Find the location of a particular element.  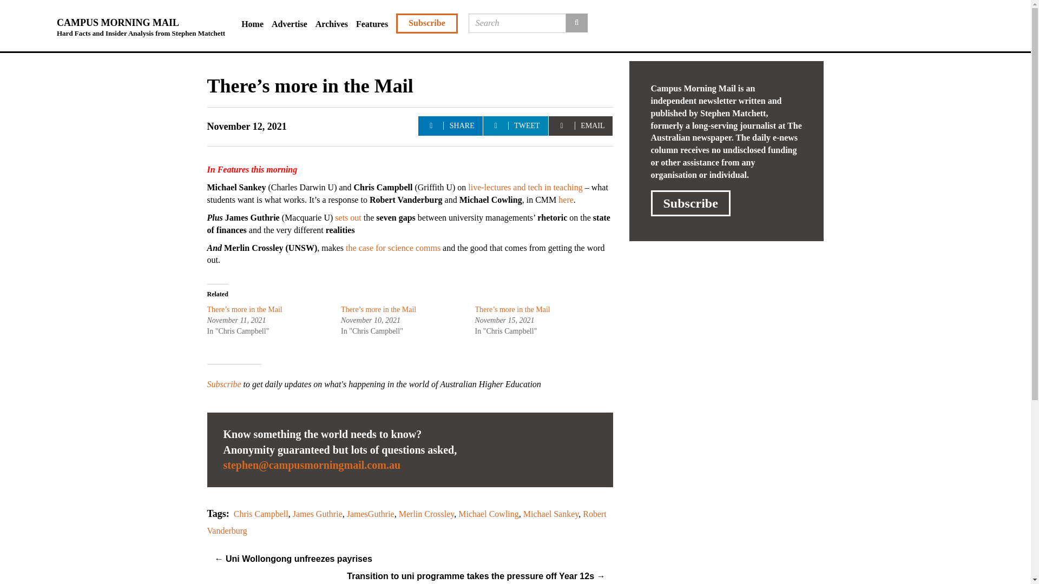

Features is located at coordinates (376, 24).